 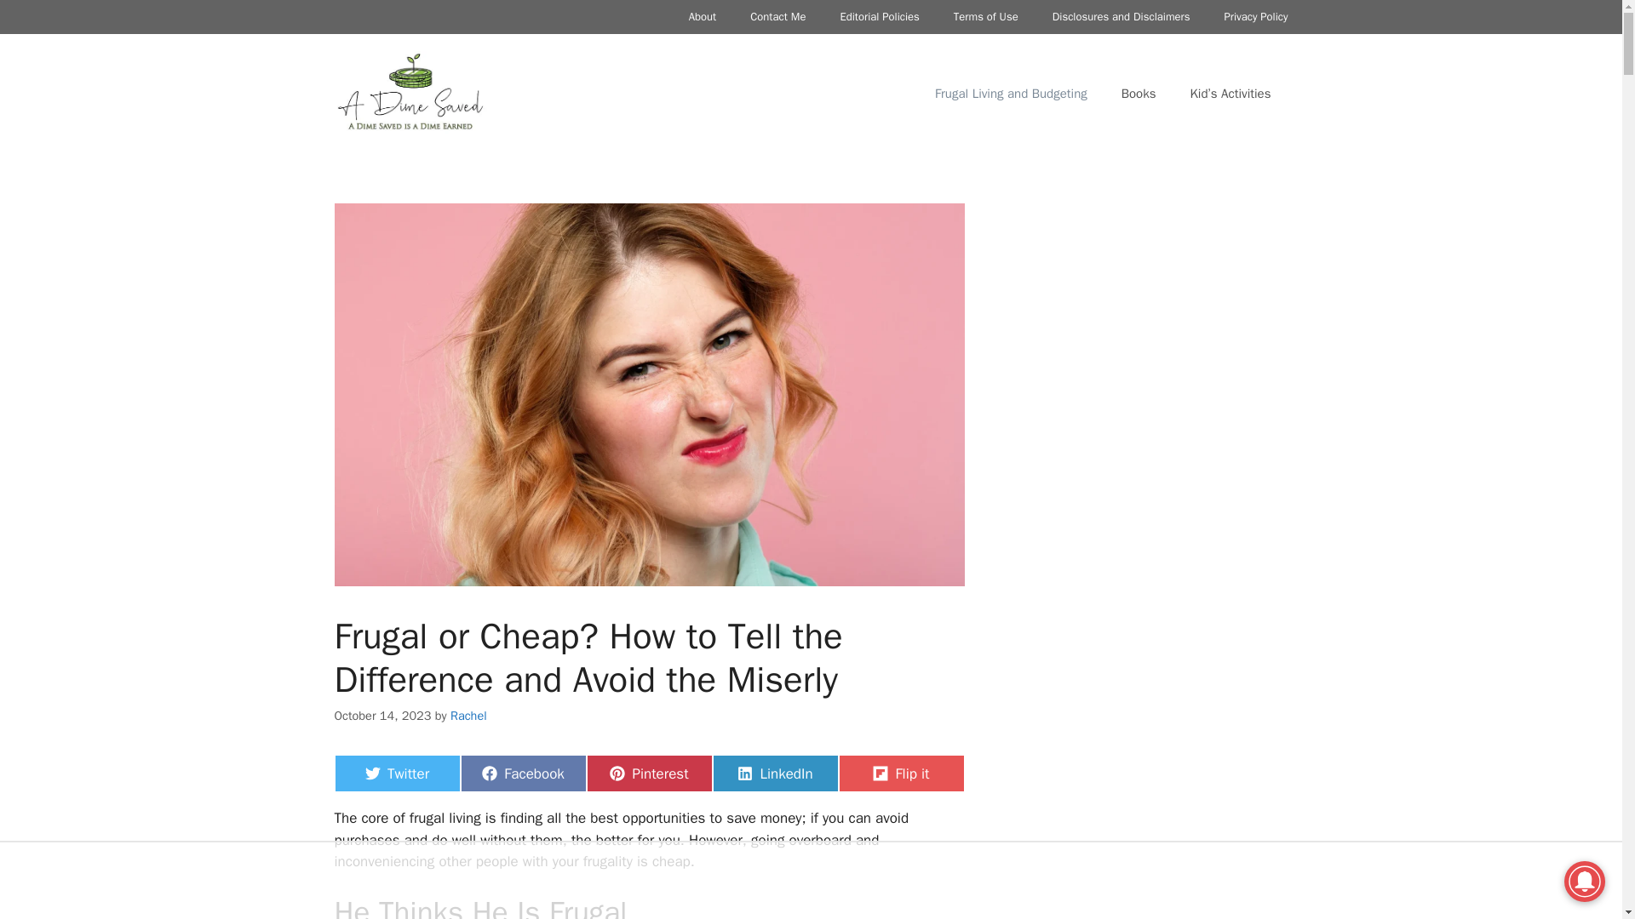 What do you see at coordinates (468, 715) in the screenshot?
I see `View all posts by Rachel` at bounding box center [468, 715].